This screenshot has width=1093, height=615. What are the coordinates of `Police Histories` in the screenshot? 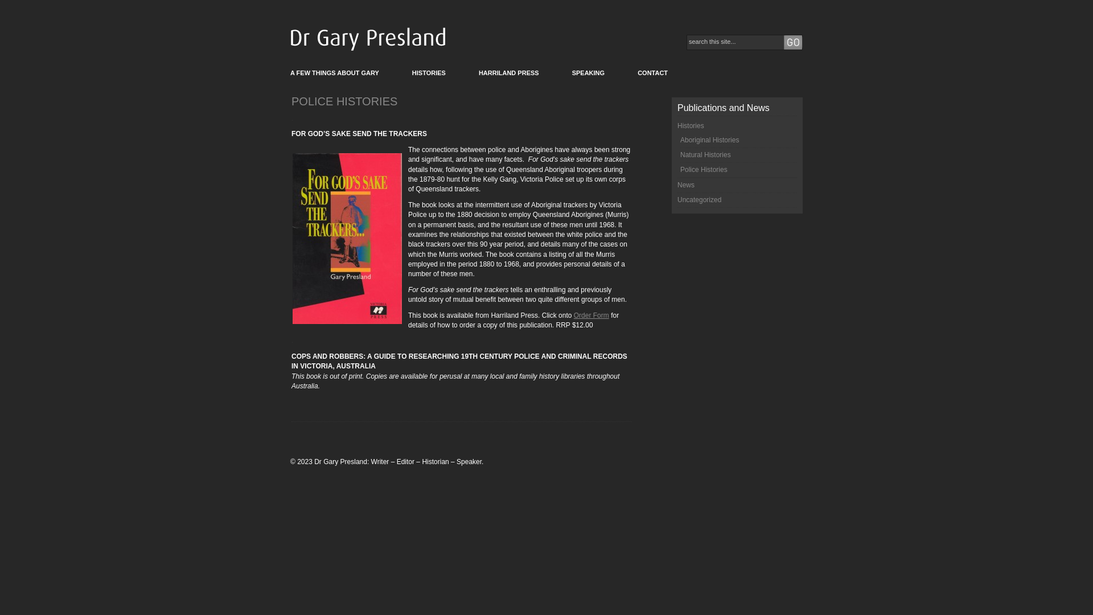 It's located at (704, 170).